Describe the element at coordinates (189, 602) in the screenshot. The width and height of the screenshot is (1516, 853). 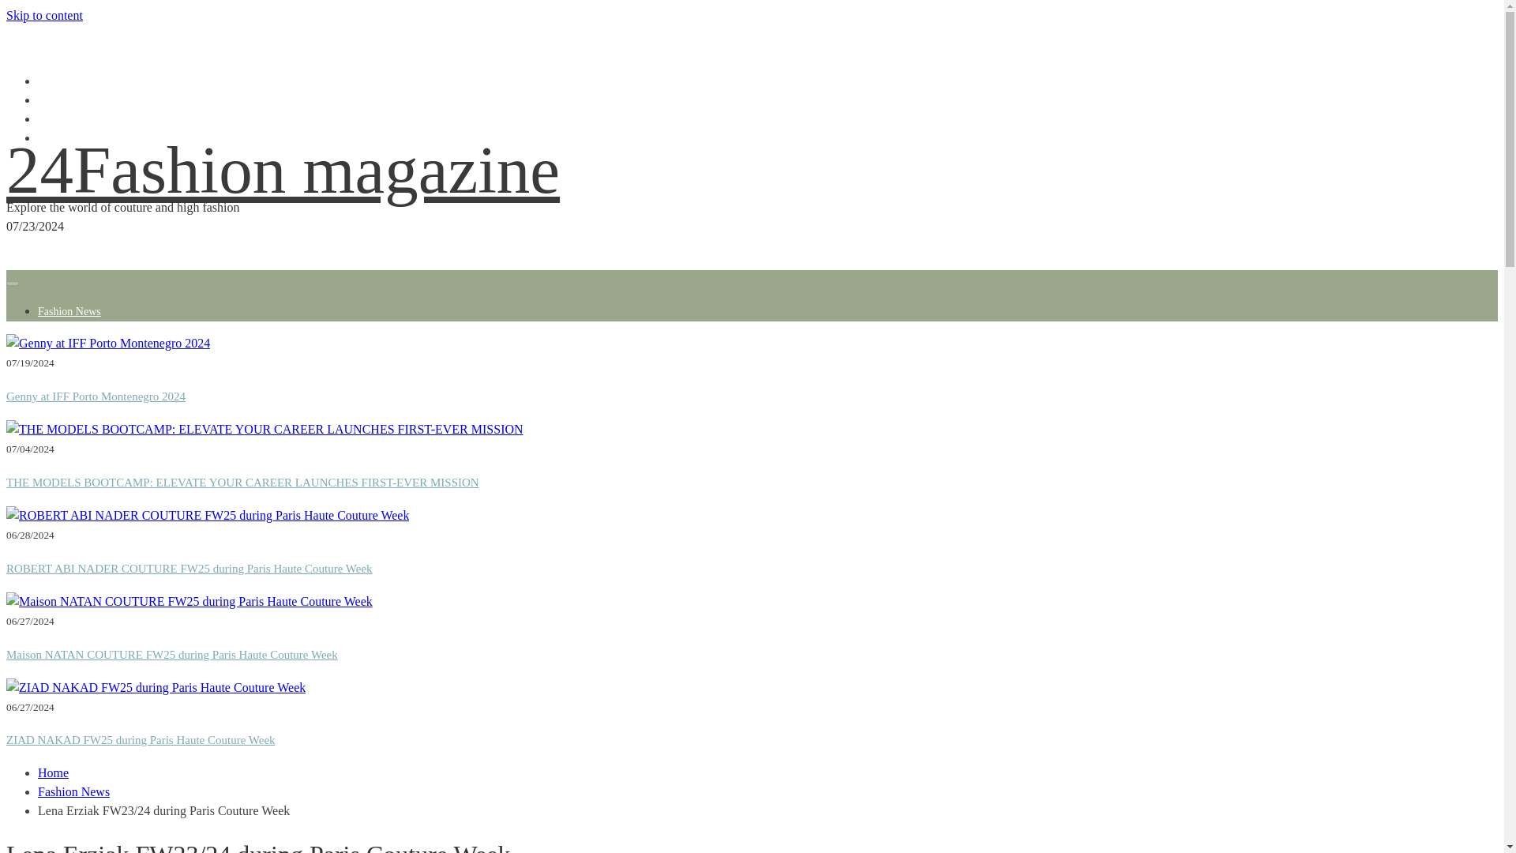
I see `Maison NATAN COUTURE FW25 during Paris Haute Couture Week` at that location.